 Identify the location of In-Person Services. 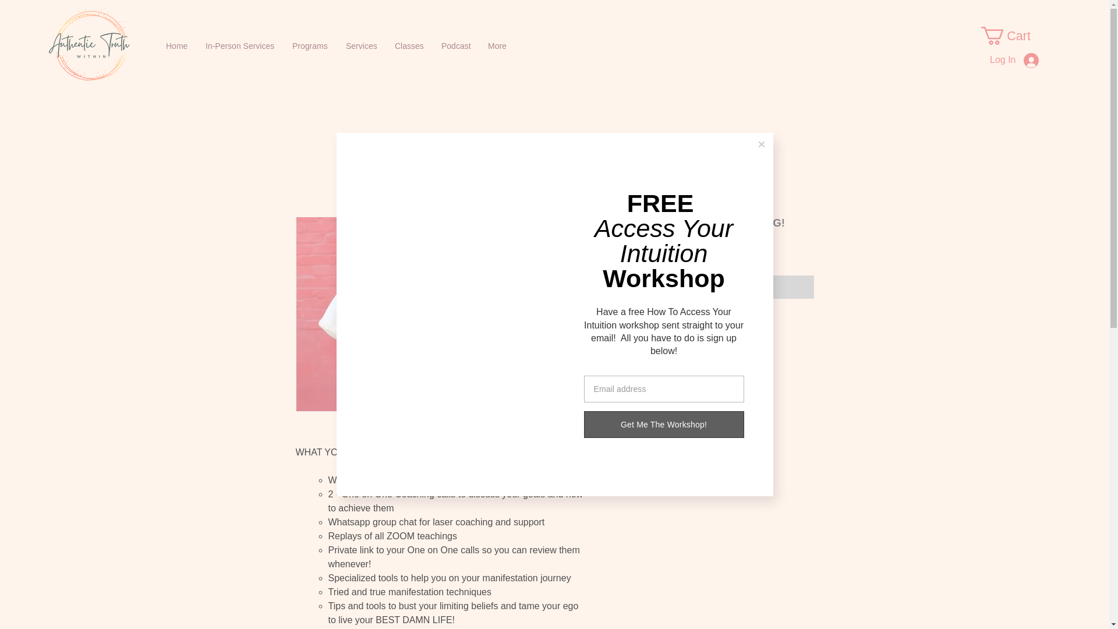
(240, 45).